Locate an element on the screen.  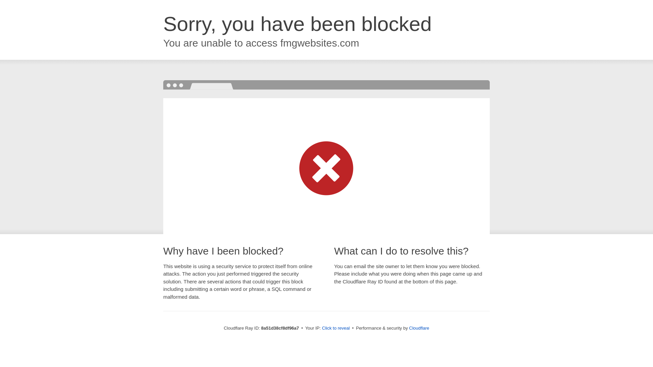
Cloudflare is located at coordinates (419, 328).